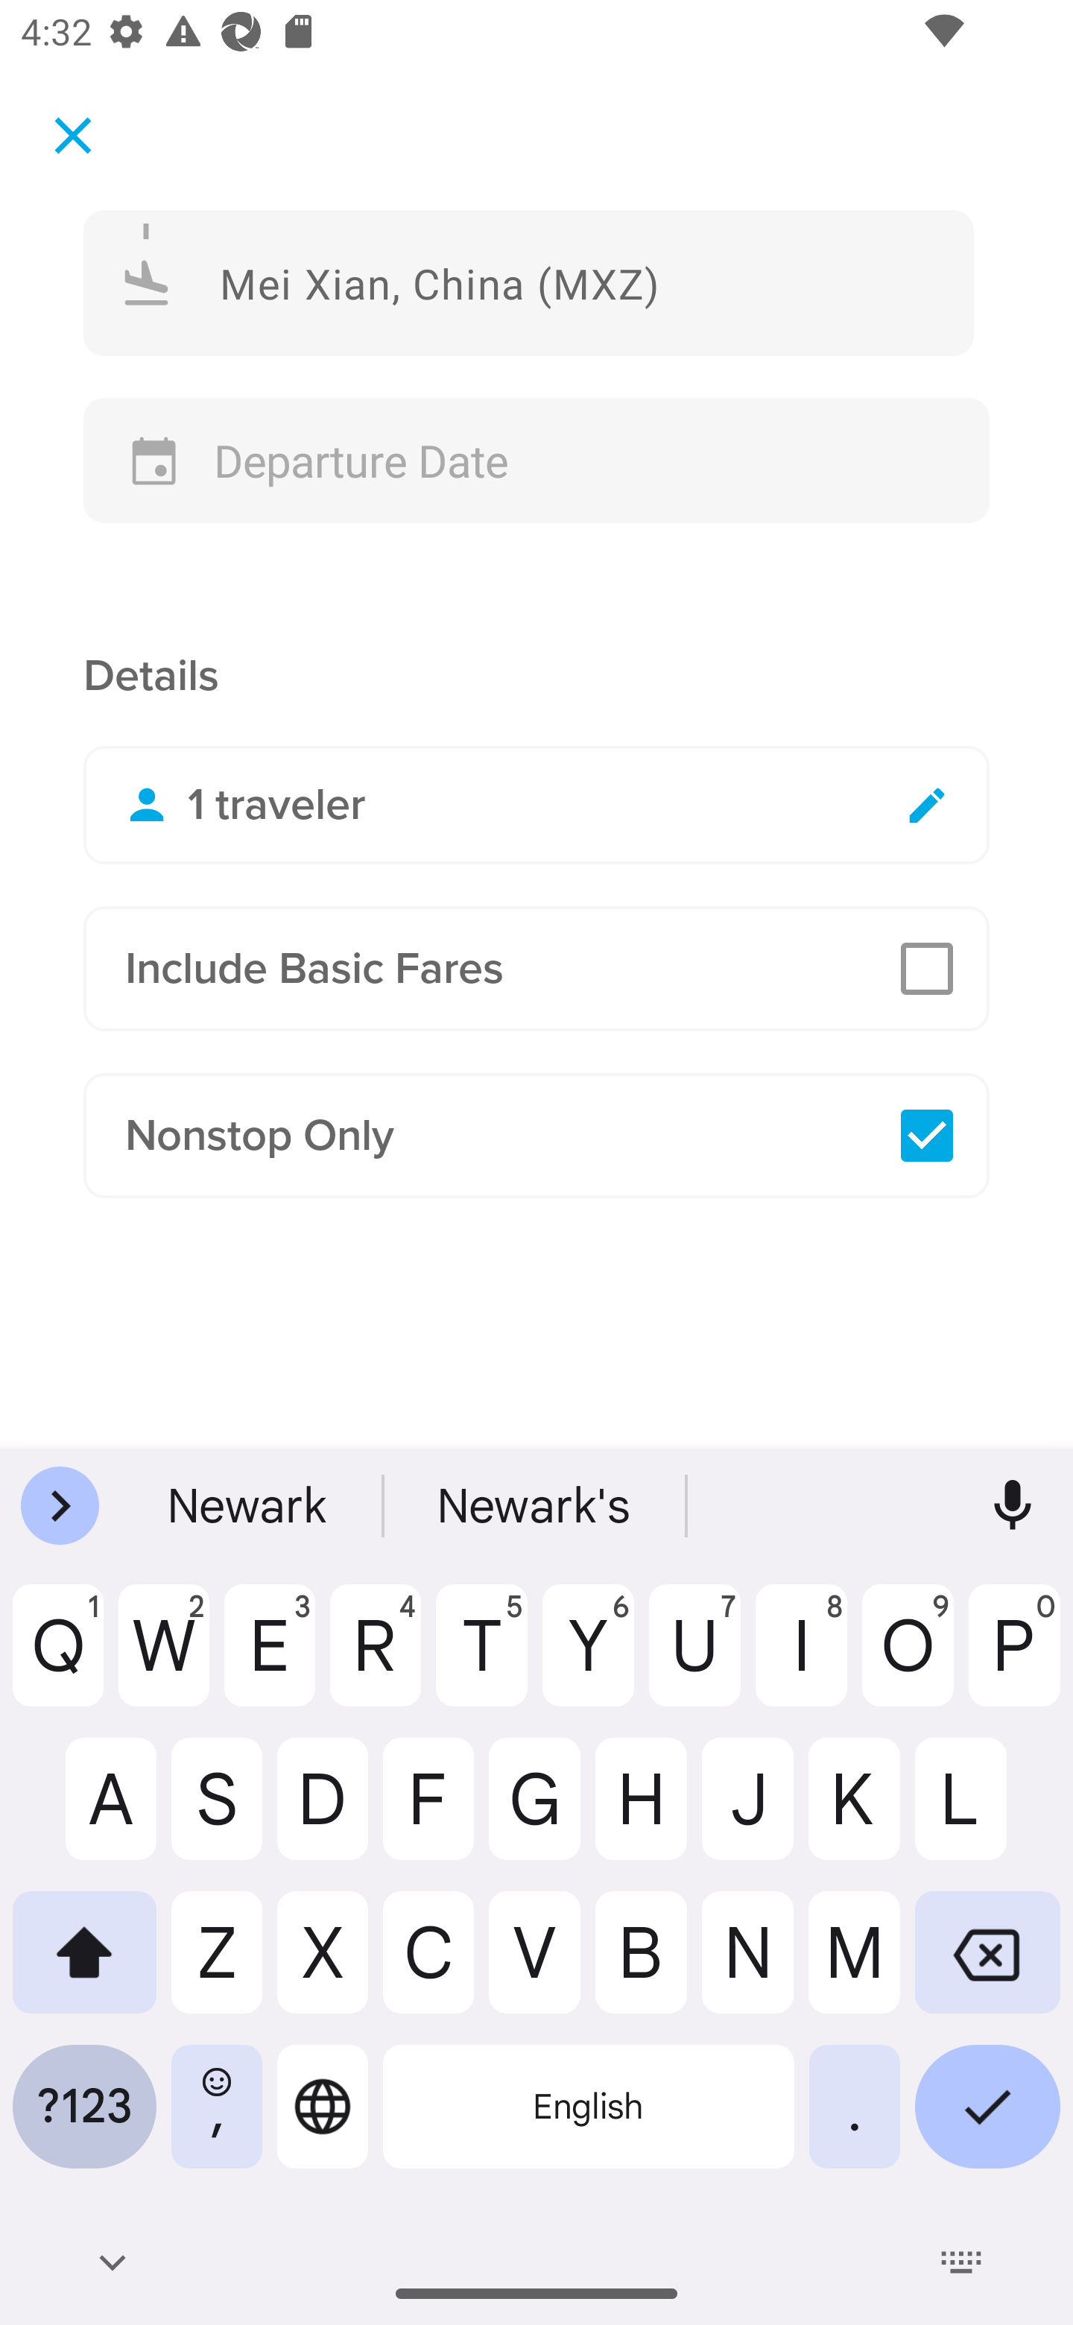 The image size is (1073, 2325). I want to click on Departure Date, so click(536, 461).